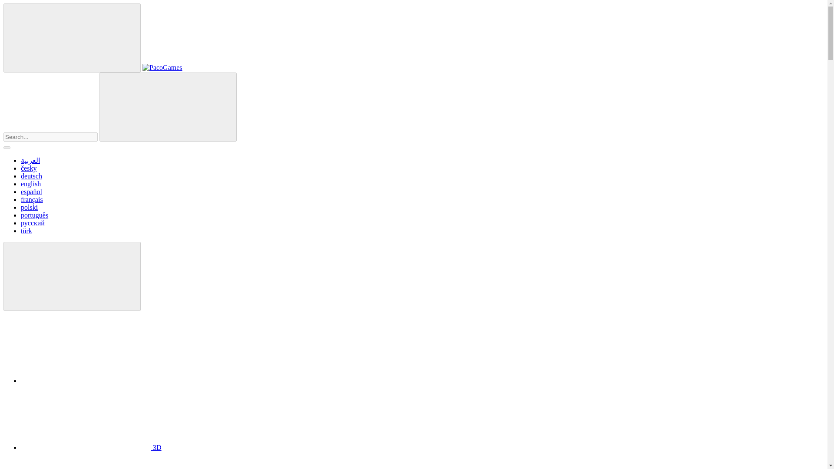  Describe the element at coordinates (31, 184) in the screenshot. I see `english` at that location.